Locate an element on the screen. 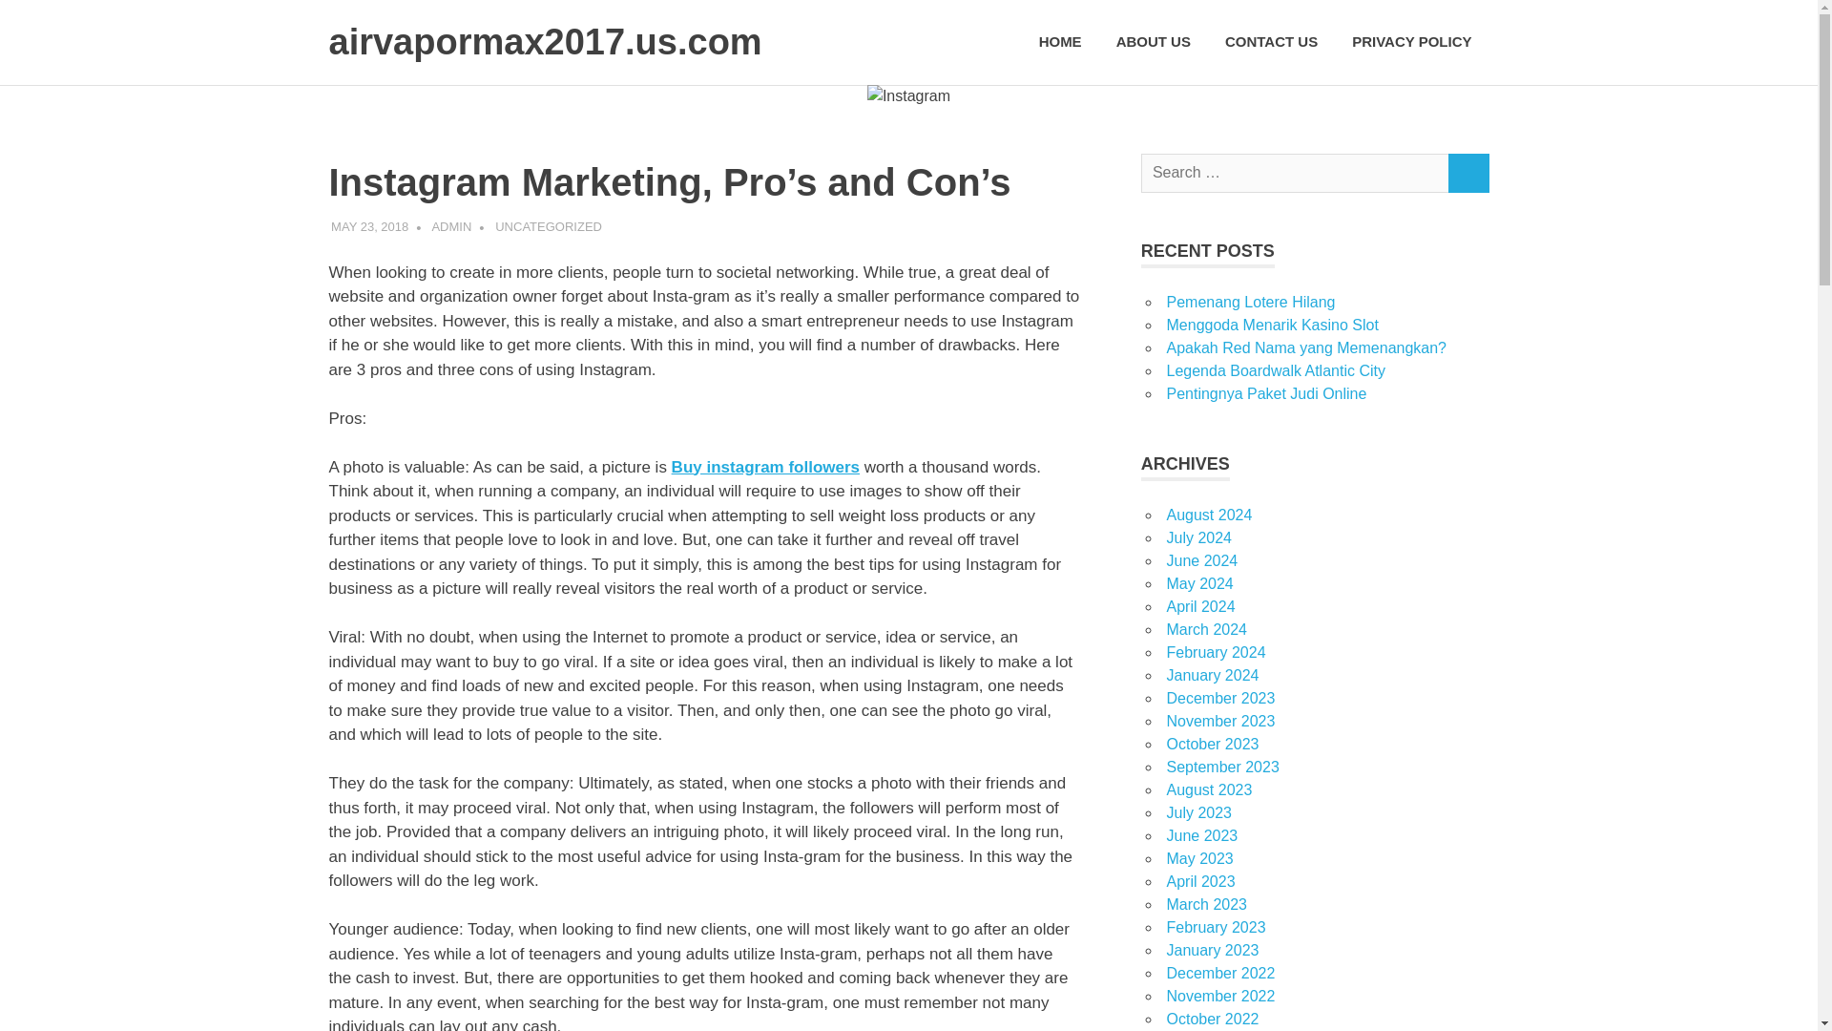 Image resolution: width=1832 pixels, height=1031 pixels. November 2023 is located at coordinates (1219, 721).